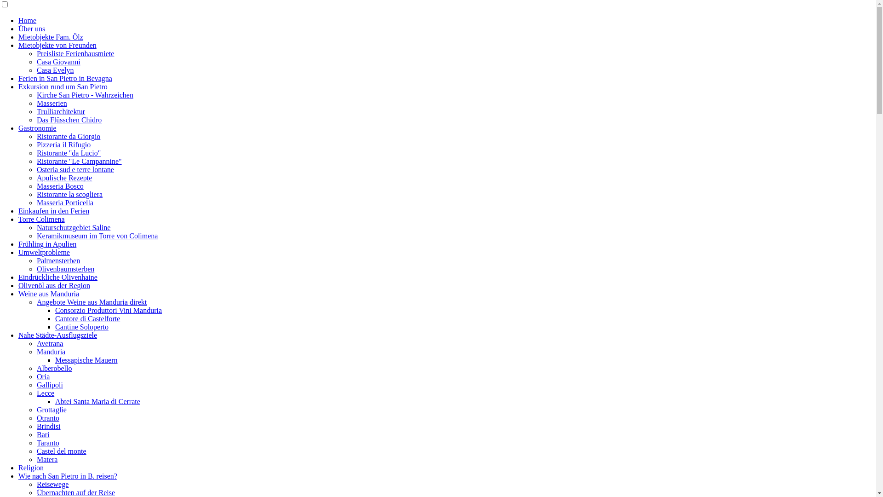  What do you see at coordinates (60, 186) in the screenshot?
I see `Masseria Bosco` at bounding box center [60, 186].